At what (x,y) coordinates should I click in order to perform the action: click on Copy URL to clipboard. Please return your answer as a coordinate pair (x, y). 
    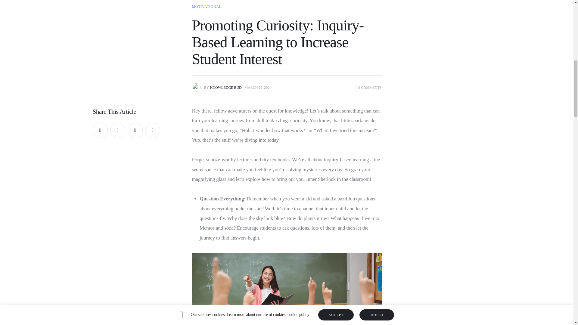
    Looking at the image, I should click on (368, 87).